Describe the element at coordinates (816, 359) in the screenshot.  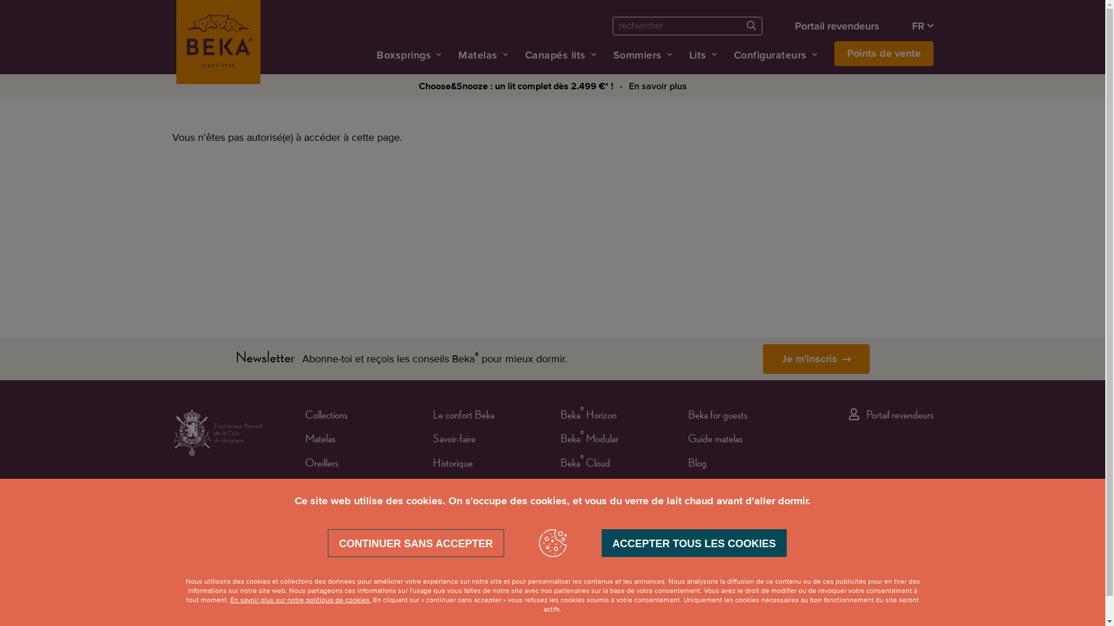
I see `Je m'inscris` at that location.